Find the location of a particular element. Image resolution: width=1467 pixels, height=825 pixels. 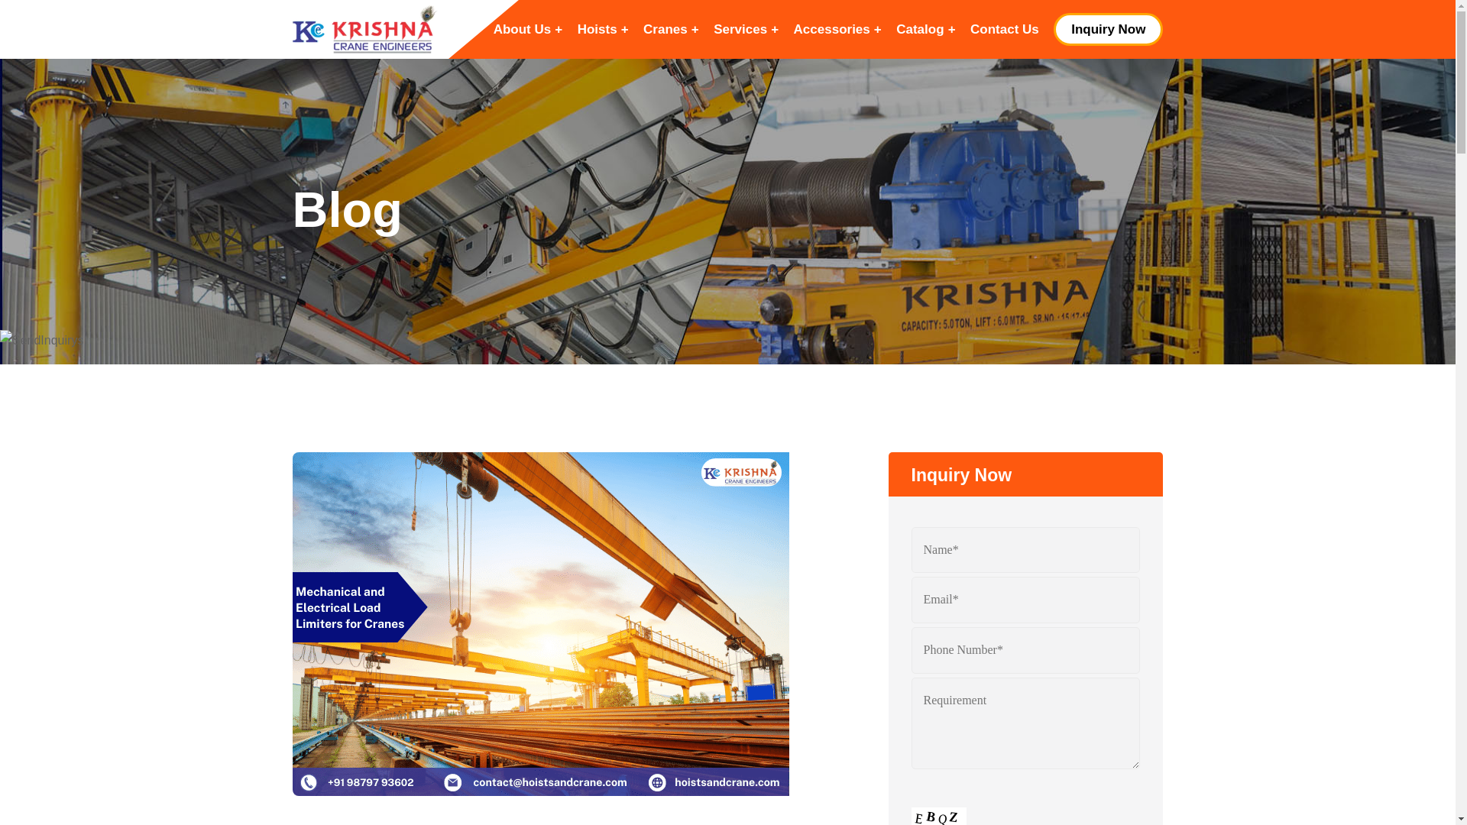

Wire Rope Hoist is located at coordinates (522, 822).